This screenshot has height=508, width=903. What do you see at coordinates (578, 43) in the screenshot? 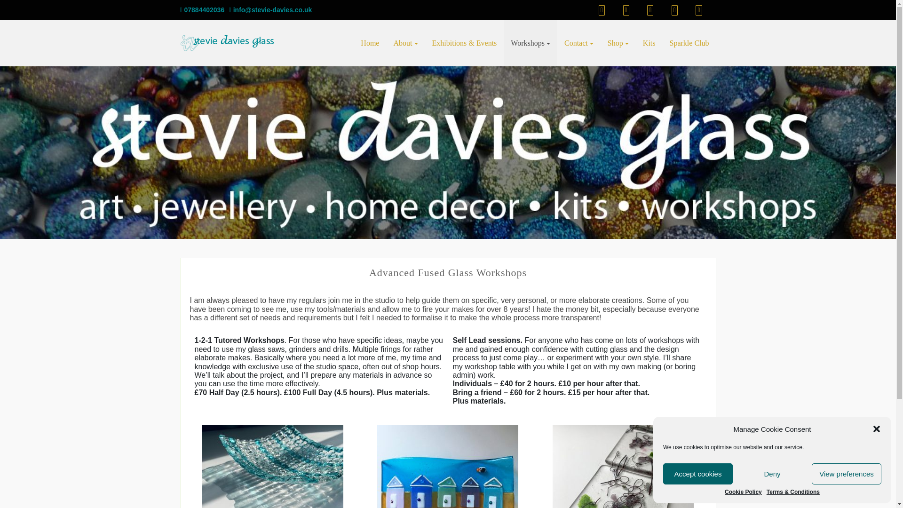
I see `Contact` at bounding box center [578, 43].